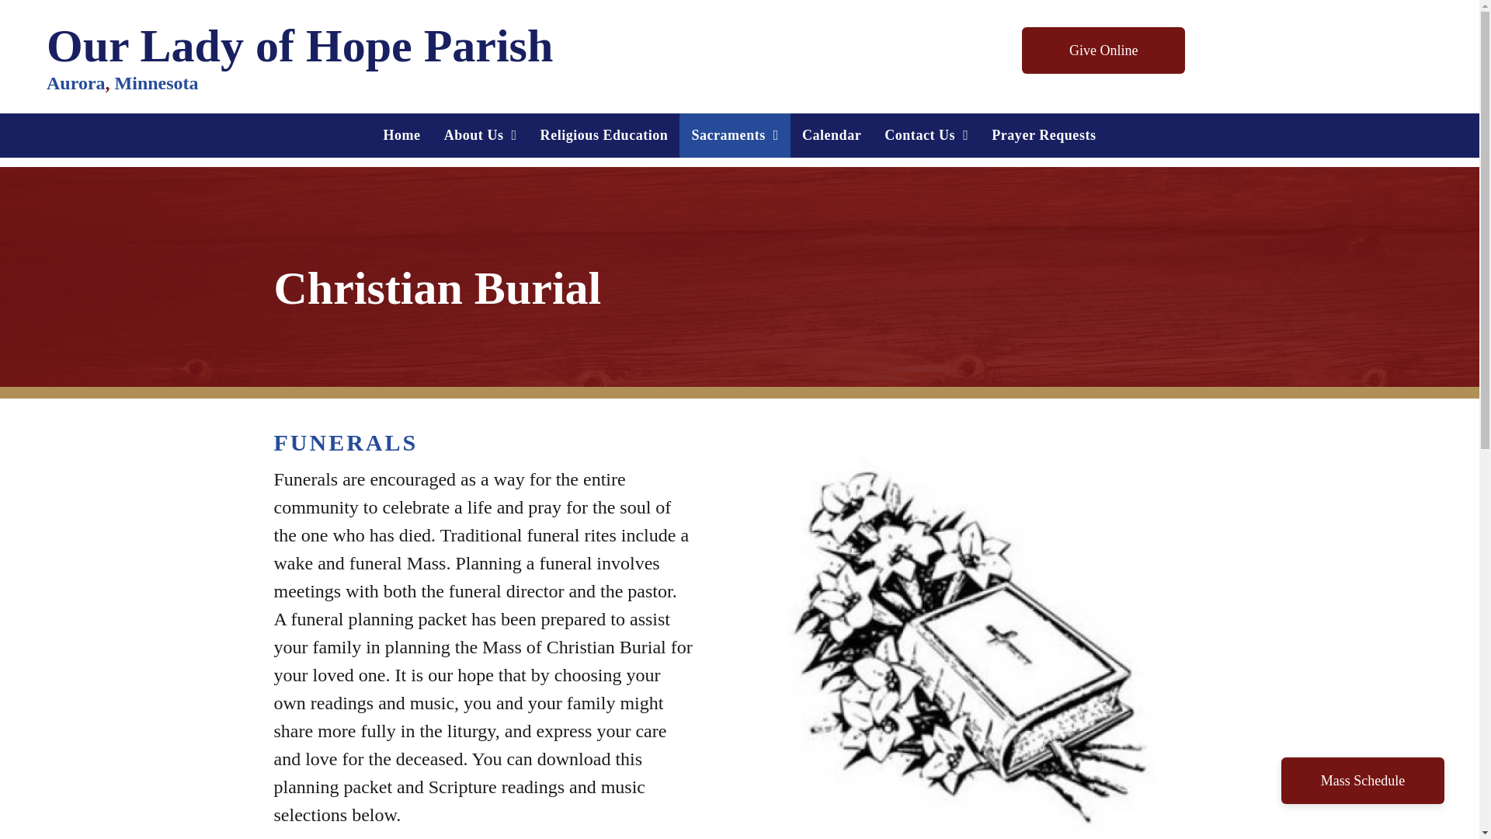 This screenshot has height=839, width=1491. What do you see at coordinates (735, 135) in the screenshot?
I see `Sacraments` at bounding box center [735, 135].